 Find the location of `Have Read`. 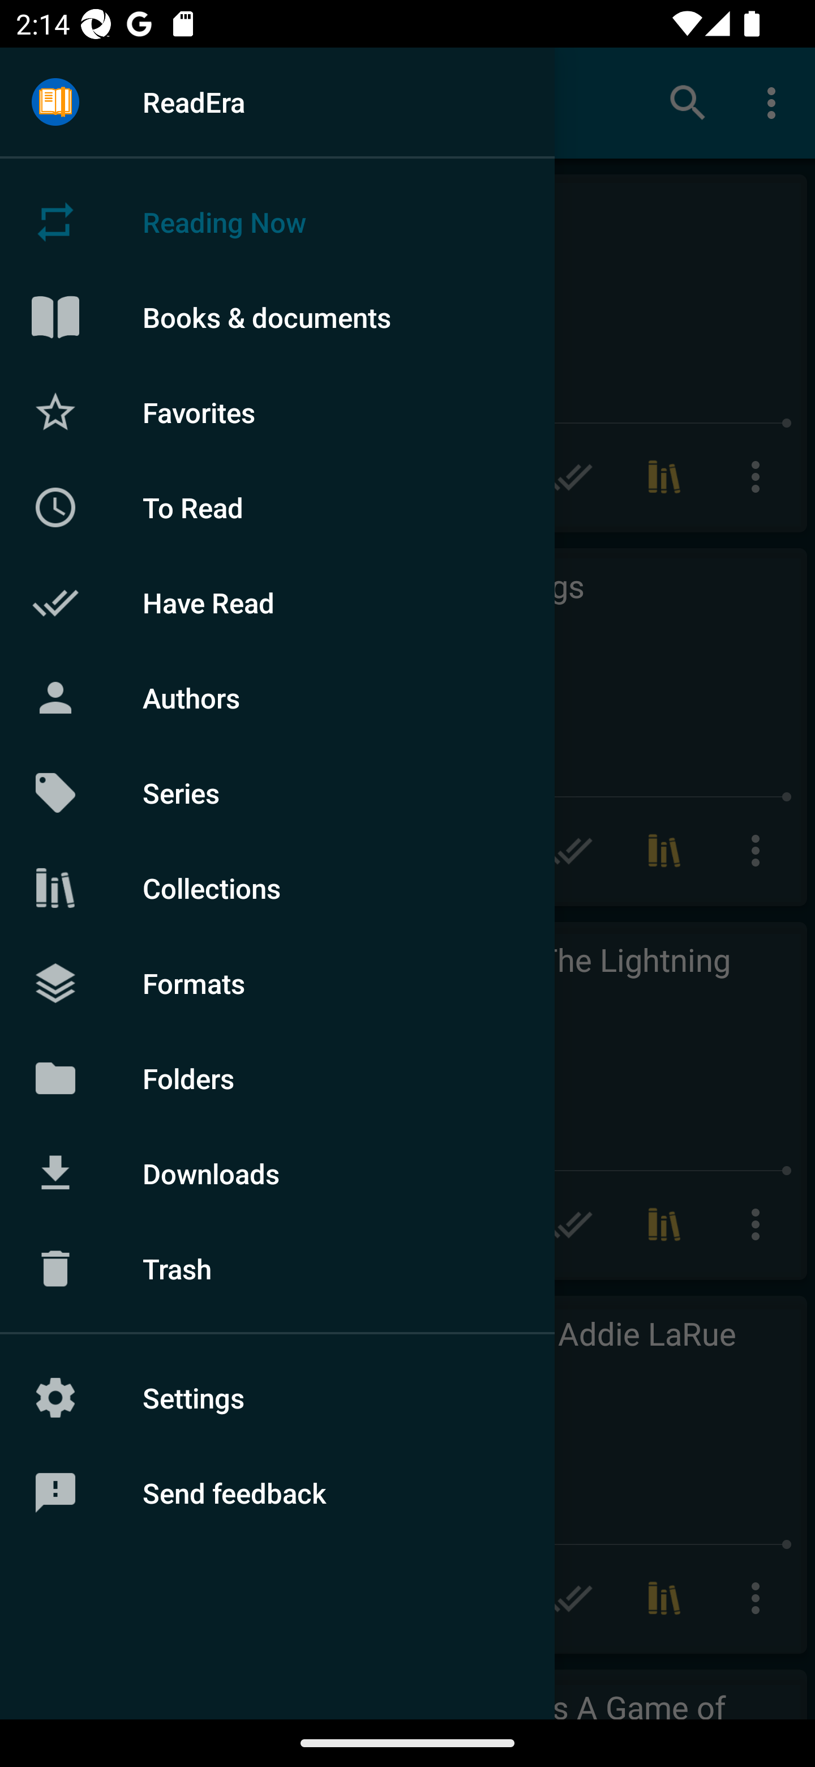

Have Read is located at coordinates (277, 603).